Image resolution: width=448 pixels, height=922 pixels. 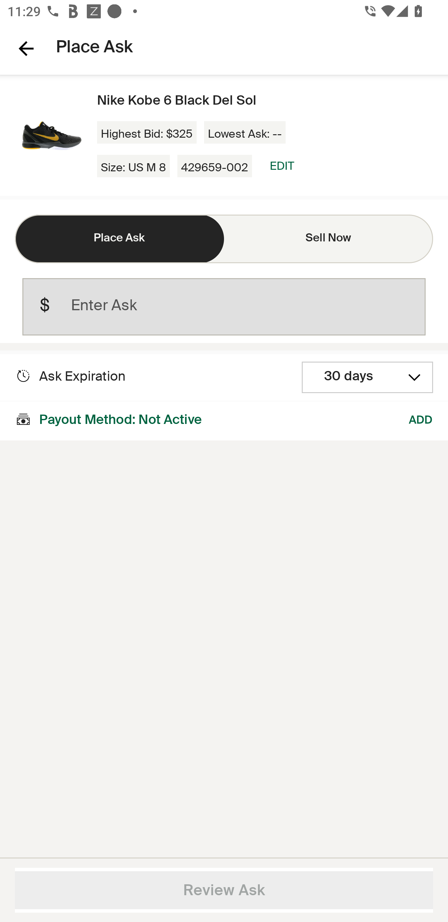 I want to click on Expiration icon Ask Expiration, so click(x=70, y=376).